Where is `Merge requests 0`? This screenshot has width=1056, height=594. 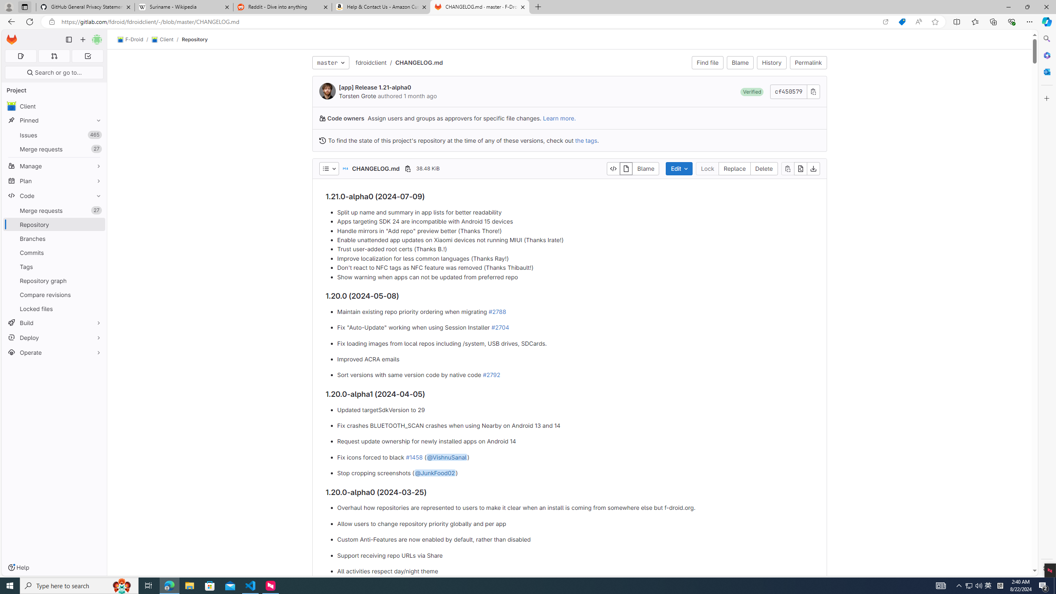
Merge requests 0 is located at coordinates (54, 56).